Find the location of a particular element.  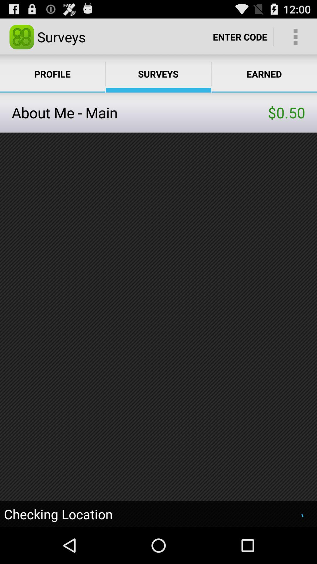

tap item next to the surveys app is located at coordinates (240, 37).